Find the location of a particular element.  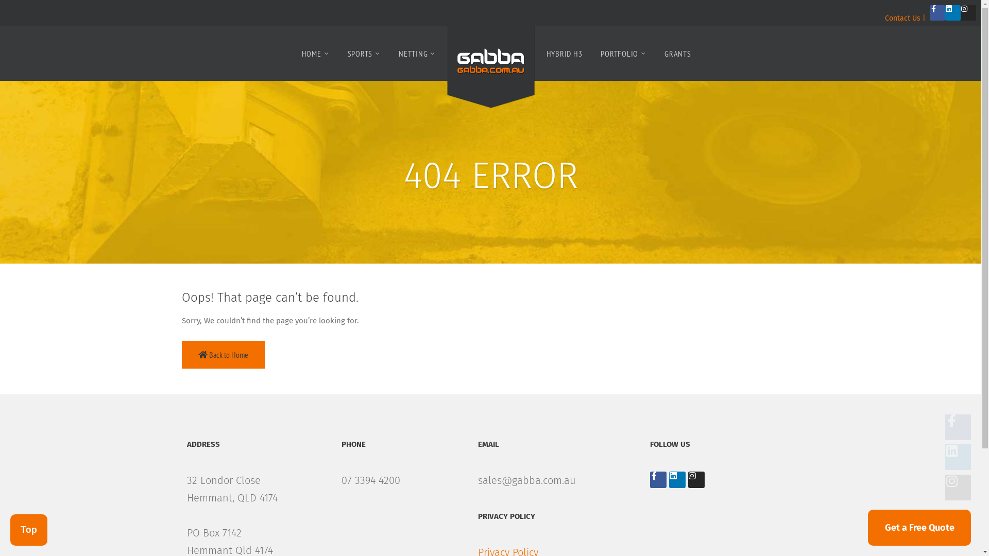

Sports Netting and Surfaces is located at coordinates (490, 69).